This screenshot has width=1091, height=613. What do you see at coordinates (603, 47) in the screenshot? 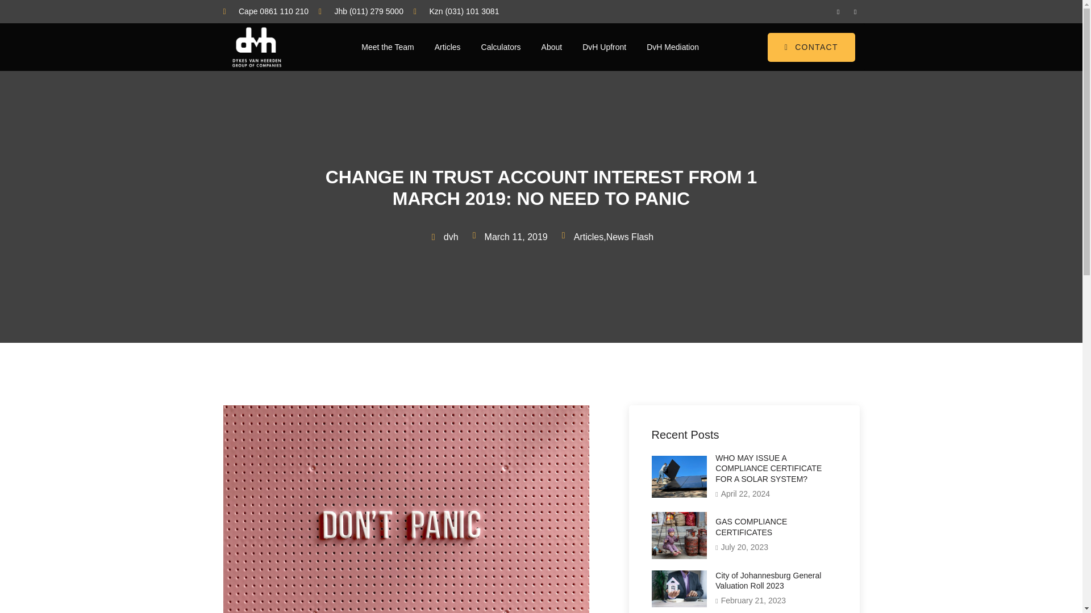
I see `DvH Upfront` at bounding box center [603, 47].